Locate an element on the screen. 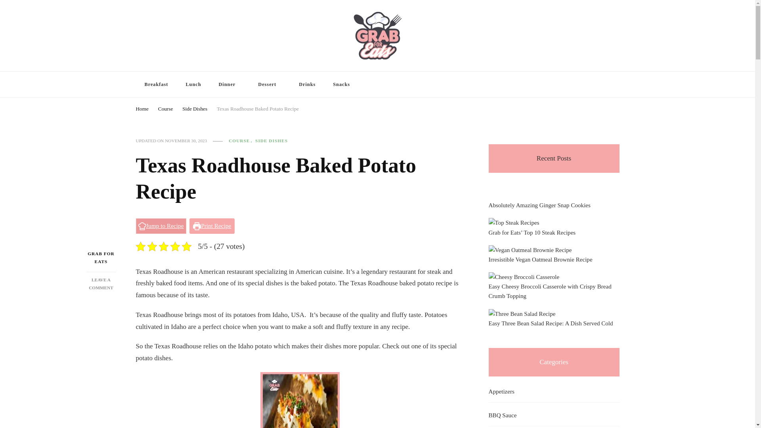 The image size is (761, 428). Drinks is located at coordinates (186, 140).